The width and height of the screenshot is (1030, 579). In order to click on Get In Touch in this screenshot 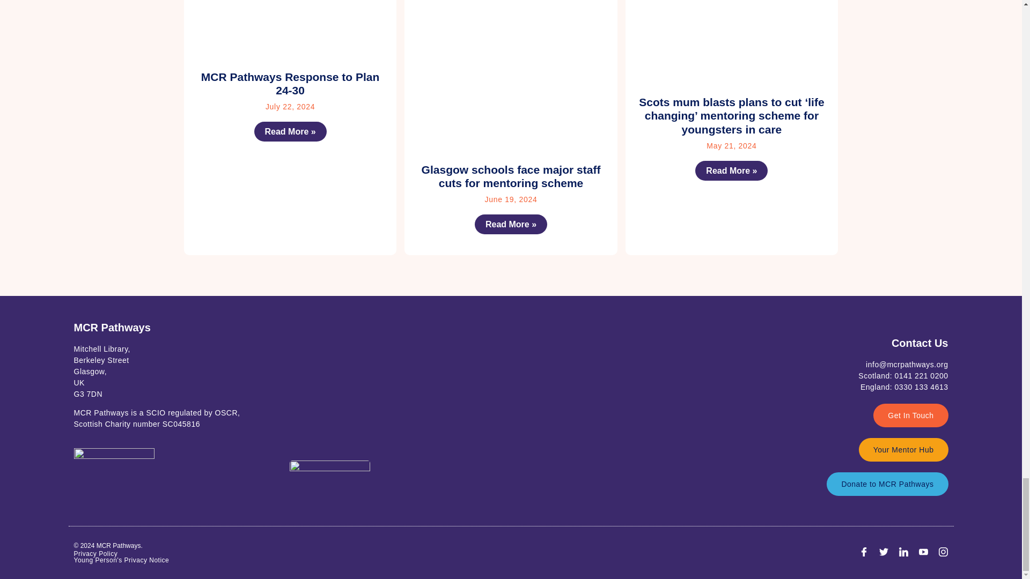, I will do `click(910, 415)`.